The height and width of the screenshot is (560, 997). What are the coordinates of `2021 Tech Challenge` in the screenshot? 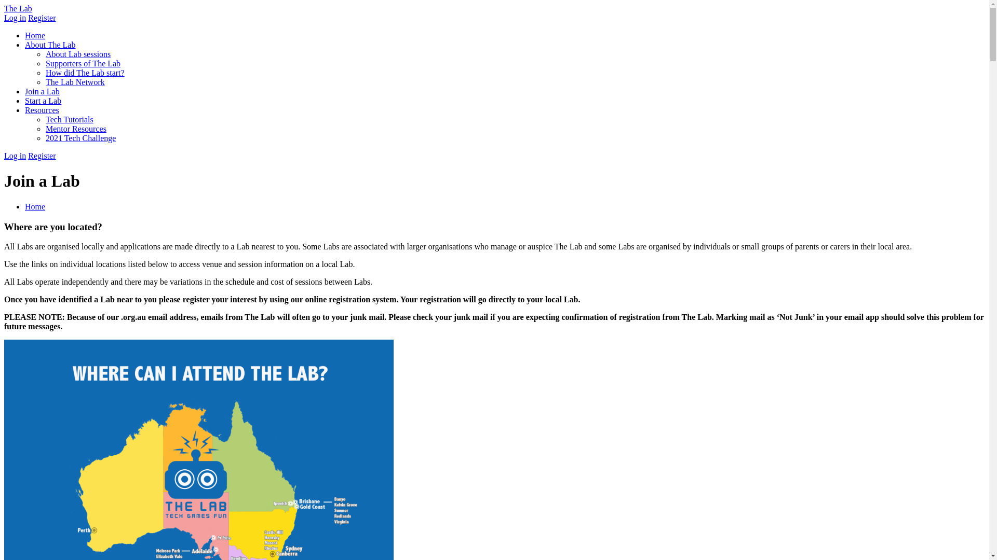 It's located at (81, 138).